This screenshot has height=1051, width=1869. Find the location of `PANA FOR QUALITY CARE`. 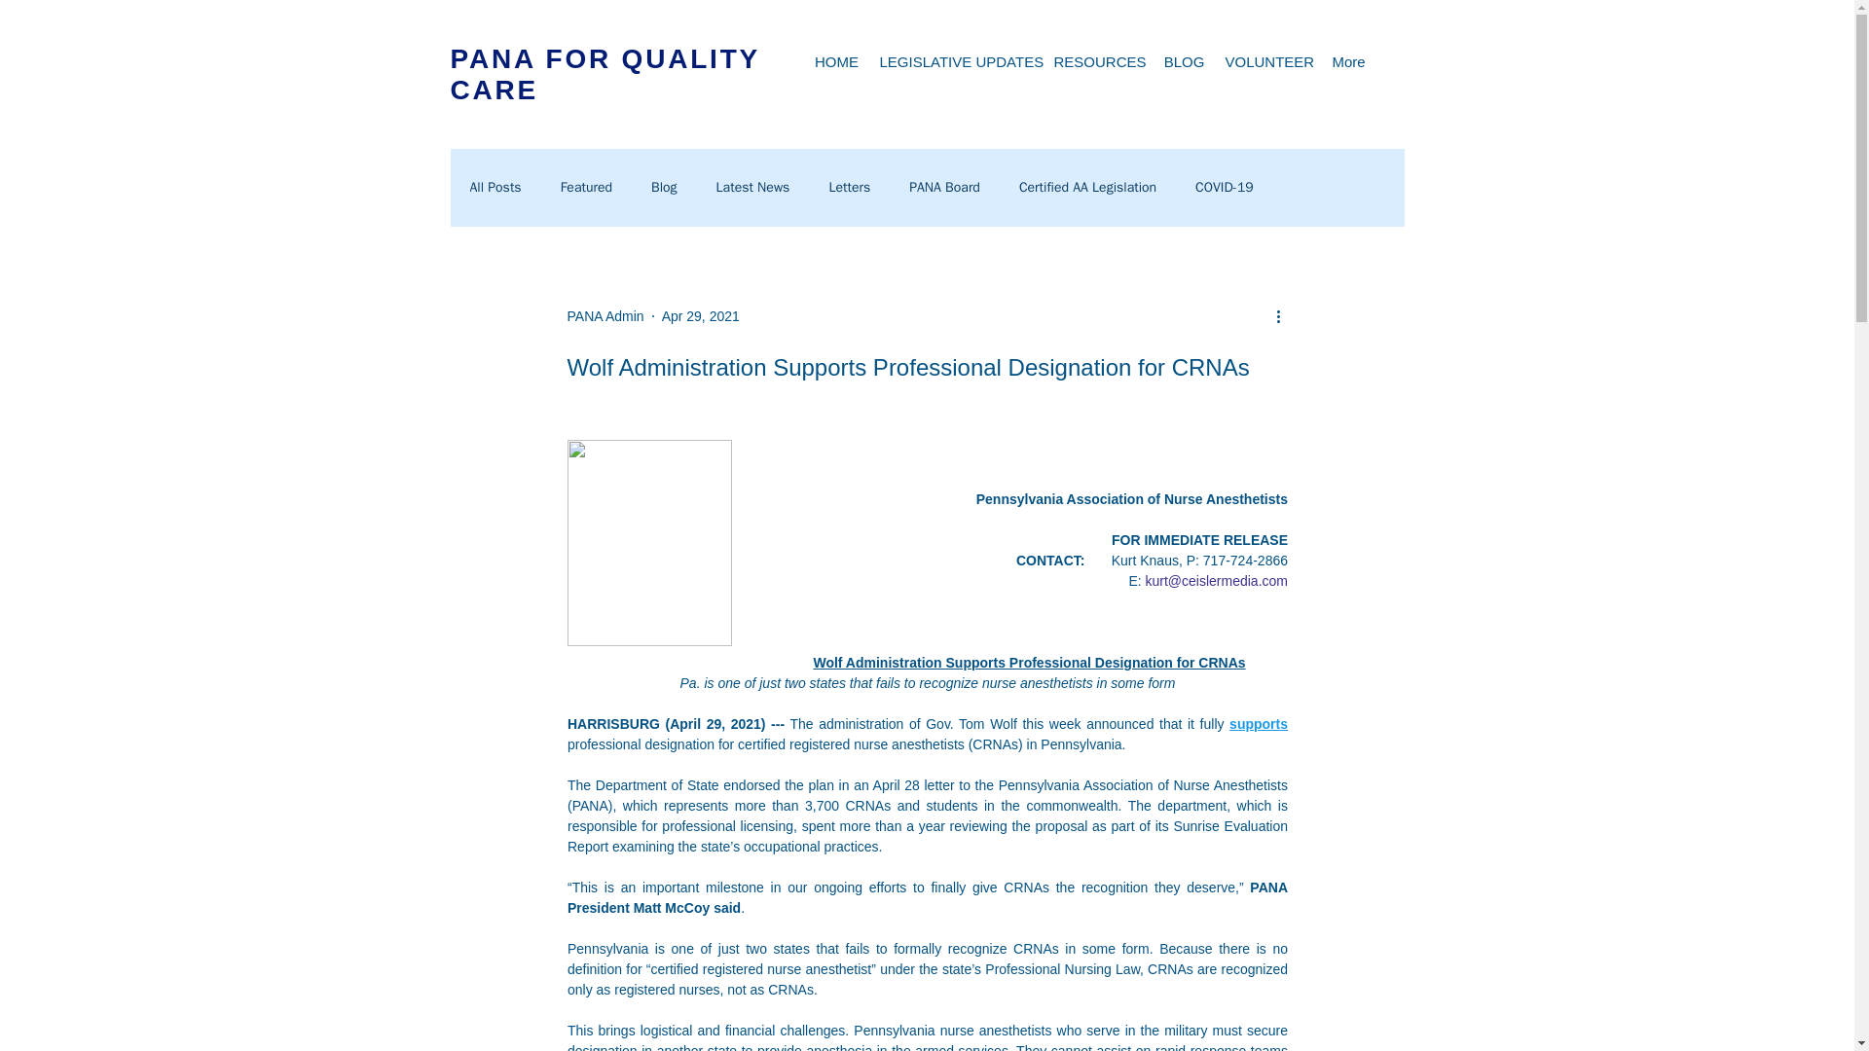

PANA FOR QUALITY CARE is located at coordinates (604, 74).